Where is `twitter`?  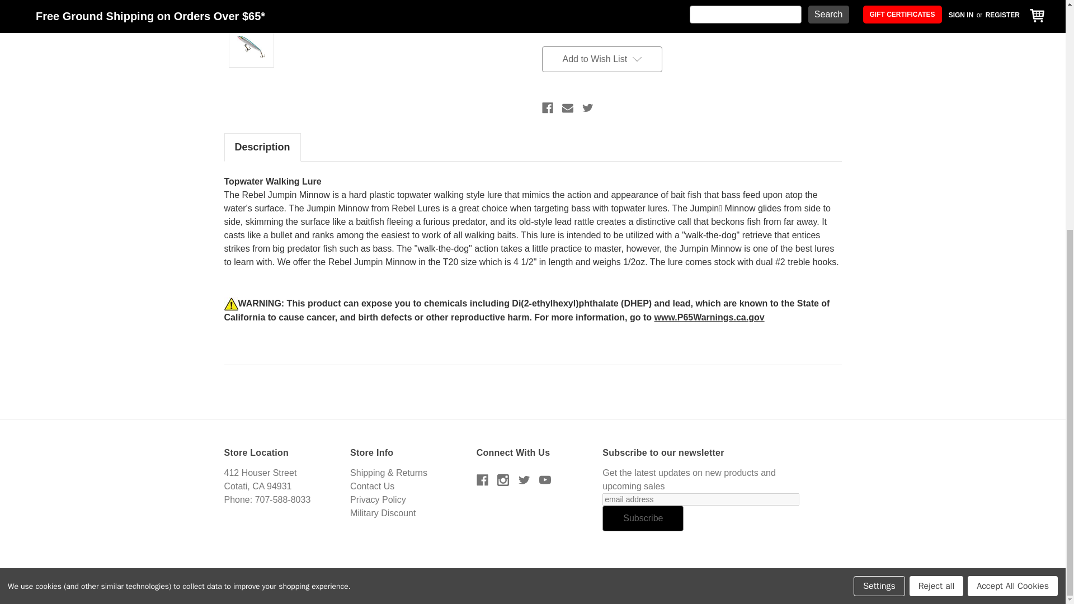 twitter is located at coordinates (525, 480).